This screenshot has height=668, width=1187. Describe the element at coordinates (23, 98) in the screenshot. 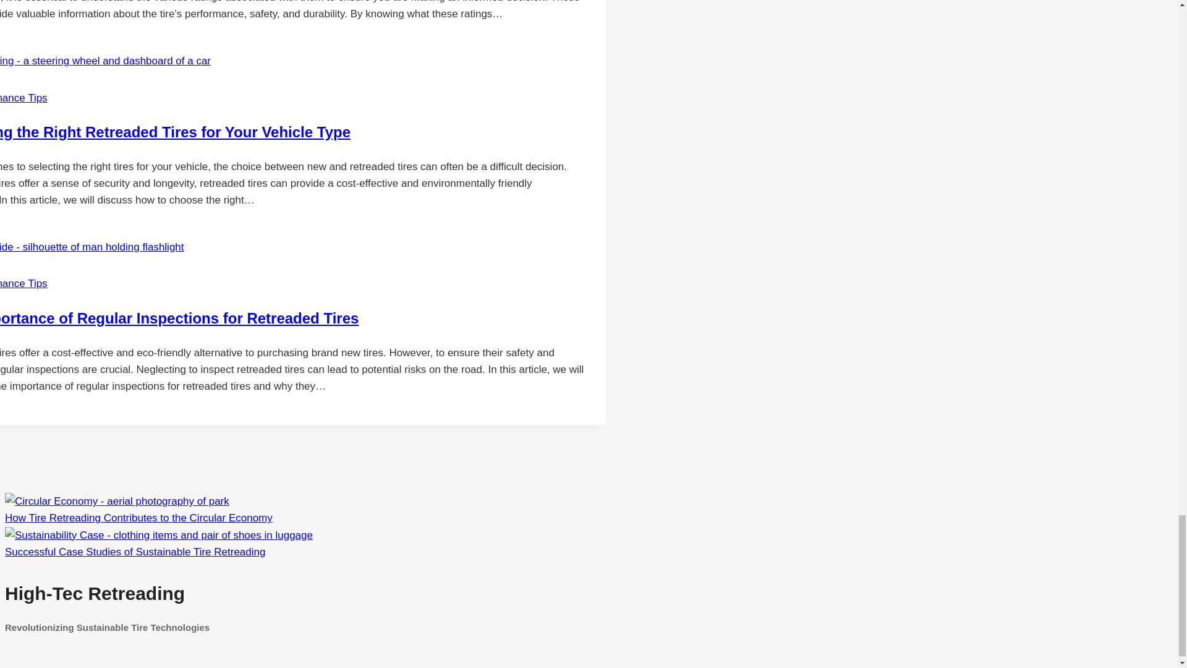

I see `Tire Maintenance Tips` at that location.